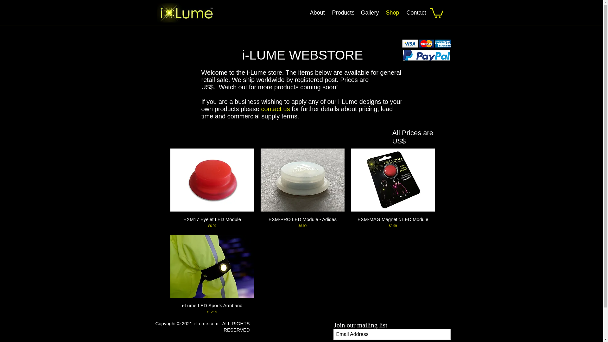 The height and width of the screenshot is (342, 608). What do you see at coordinates (370, 13) in the screenshot?
I see `Gallery` at bounding box center [370, 13].